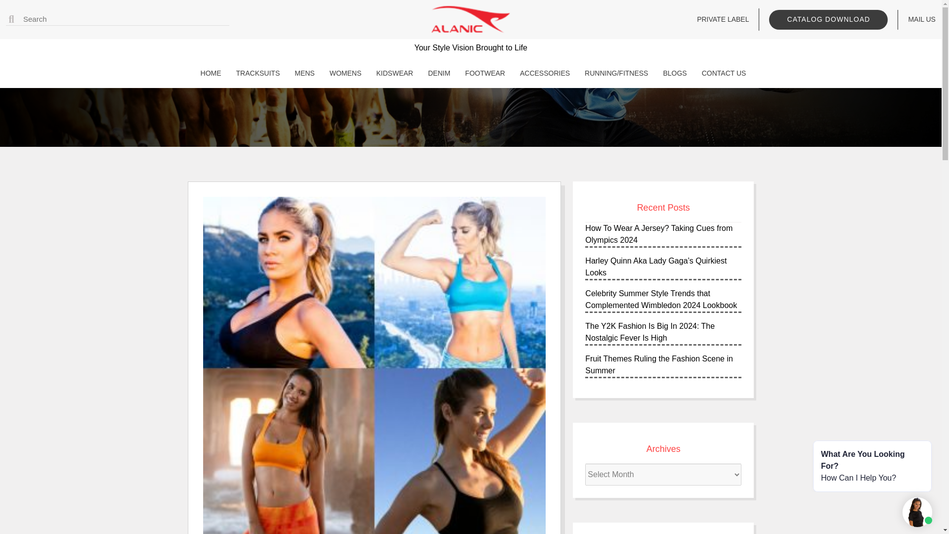 Image resolution: width=949 pixels, height=534 pixels. What do you see at coordinates (543, 73) in the screenshot?
I see `Accessories` at bounding box center [543, 73].